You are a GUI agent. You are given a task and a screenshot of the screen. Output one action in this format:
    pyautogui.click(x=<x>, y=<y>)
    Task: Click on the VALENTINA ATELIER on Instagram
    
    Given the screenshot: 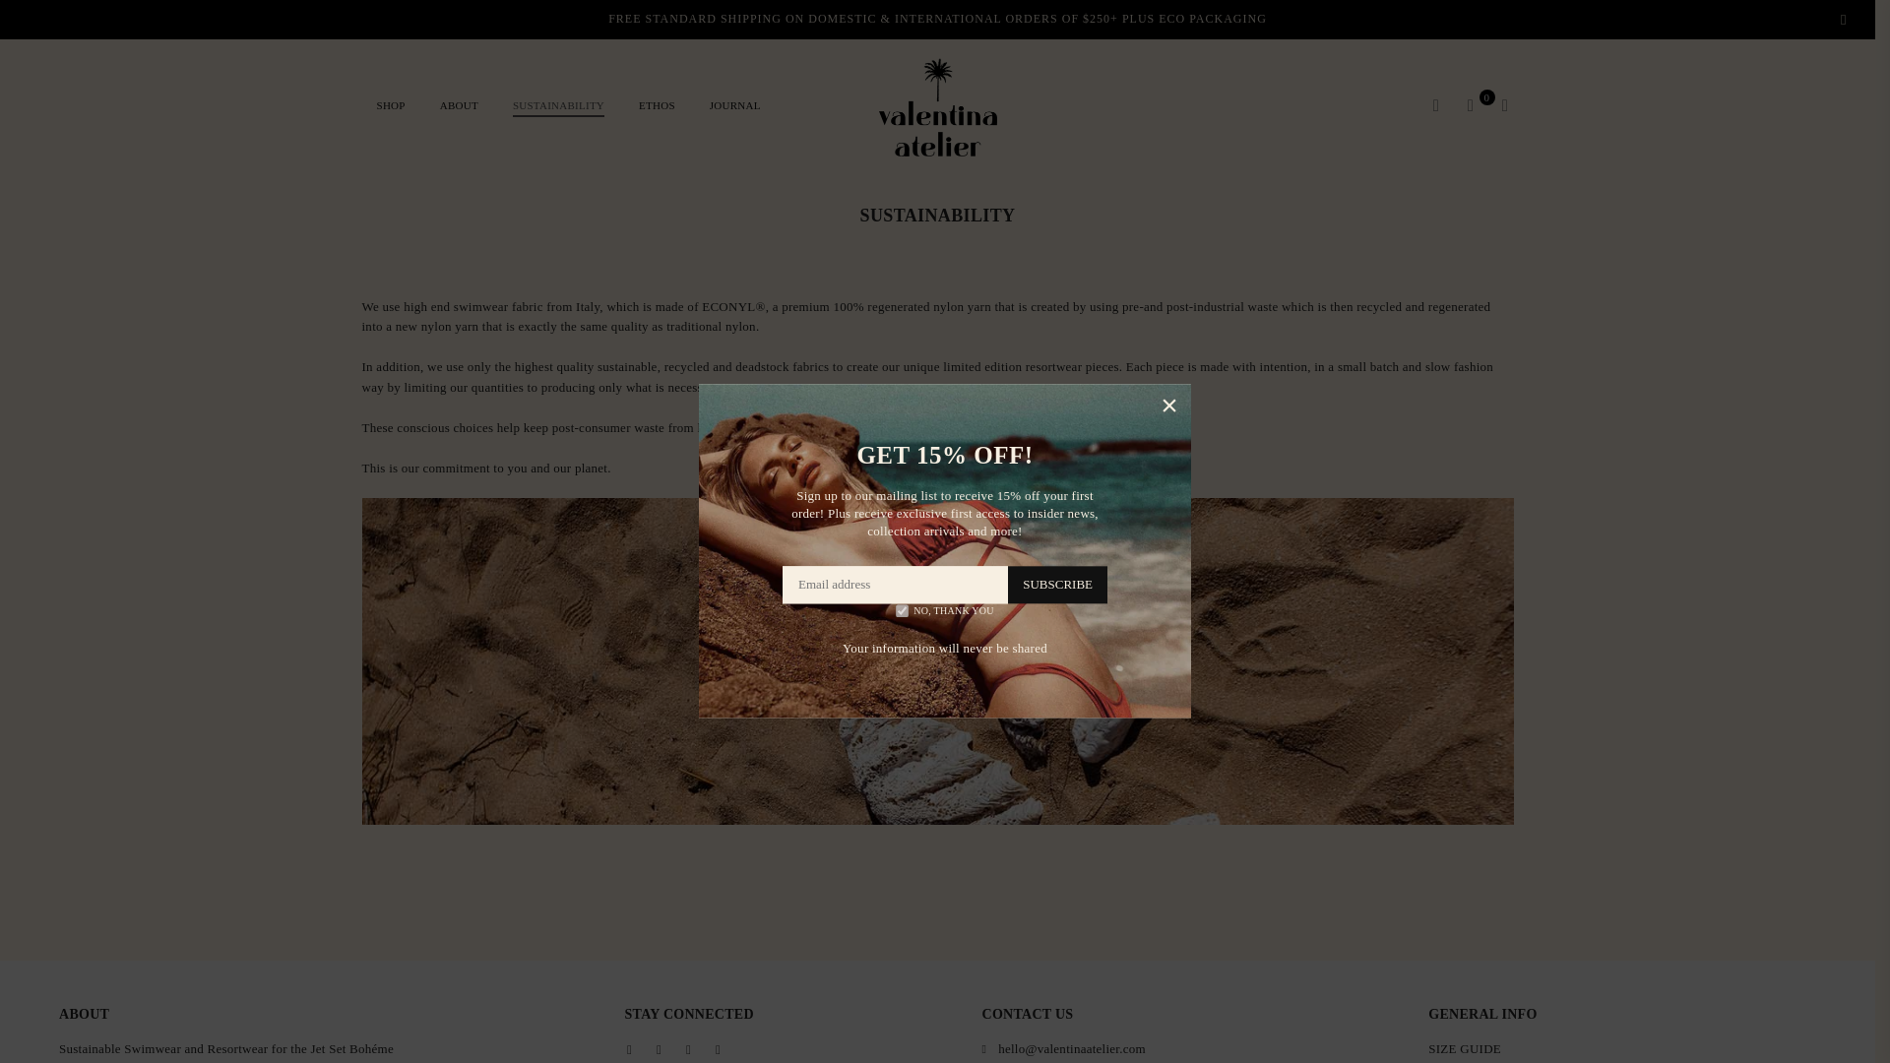 What is the action you would take?
    pyautogui.click(x=718, y=1049)
    